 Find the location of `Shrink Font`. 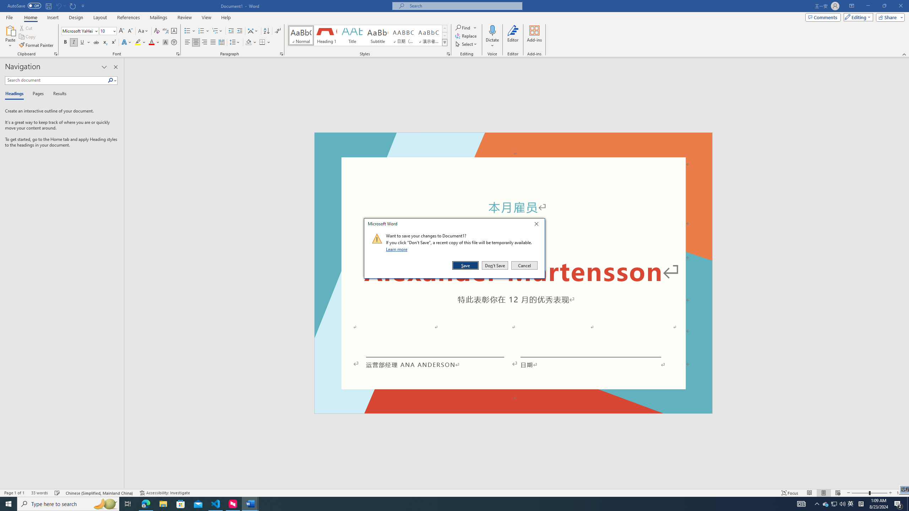

Shrink Font is located at coordinates (130, 31).